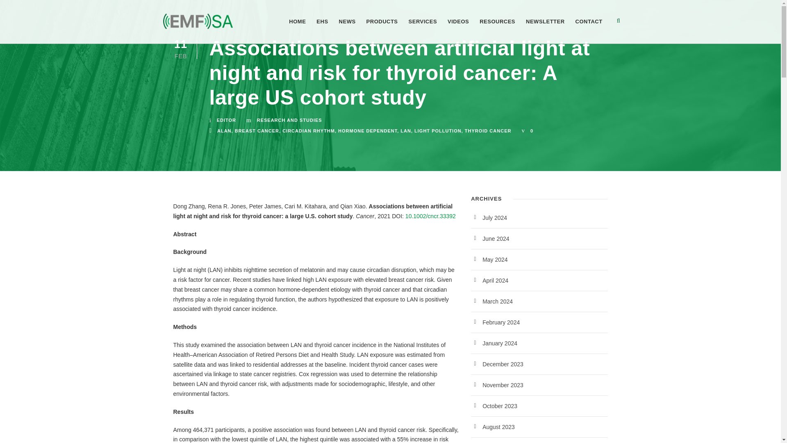 The image size is (787, 443). Describe the element at coordinates (297, 30) in the screenshot. I see `HOME` at that location.